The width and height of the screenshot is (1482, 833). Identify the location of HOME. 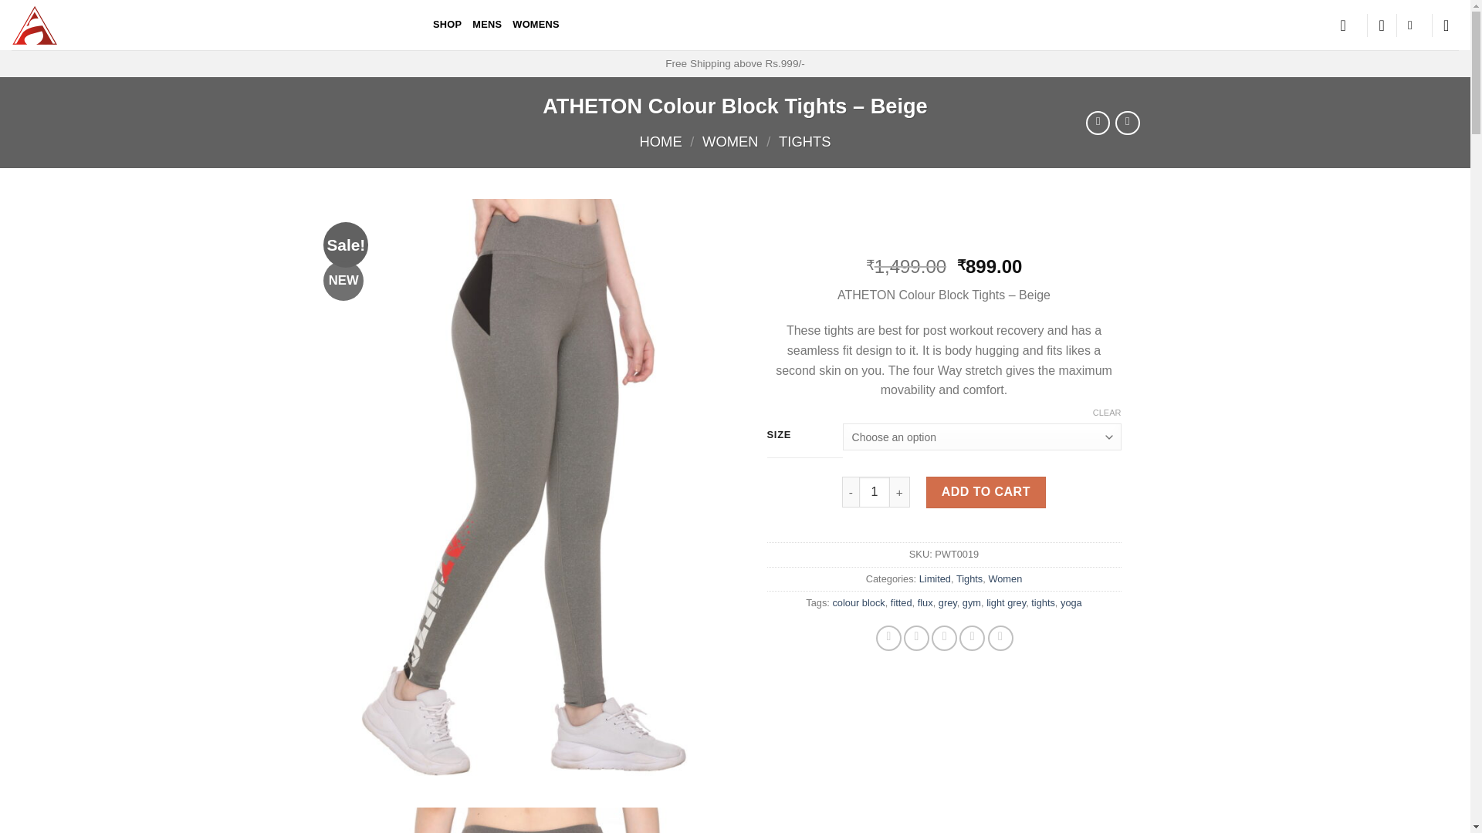
(661, 141).